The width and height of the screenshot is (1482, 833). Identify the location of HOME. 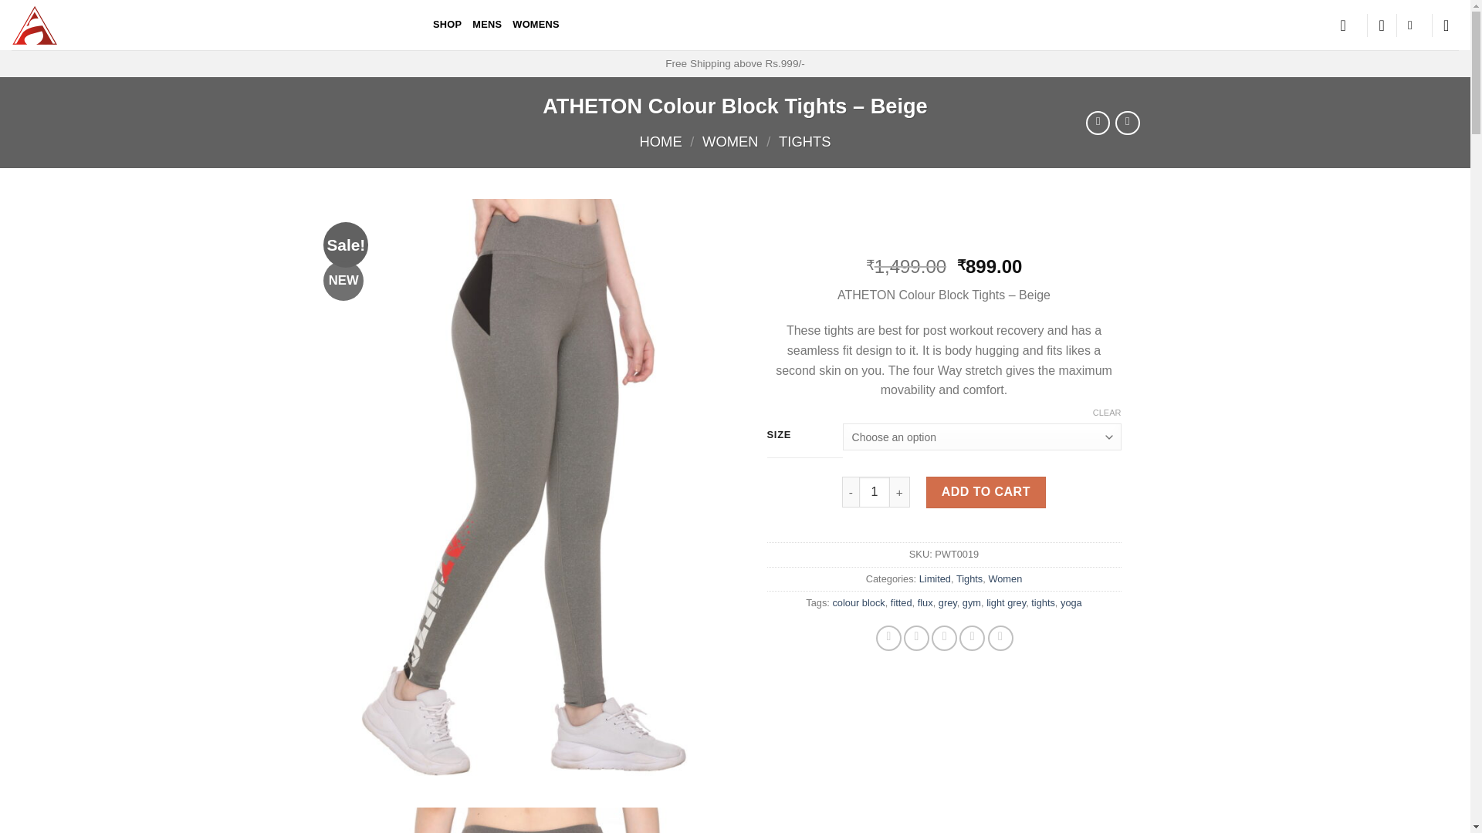
(661, 141).